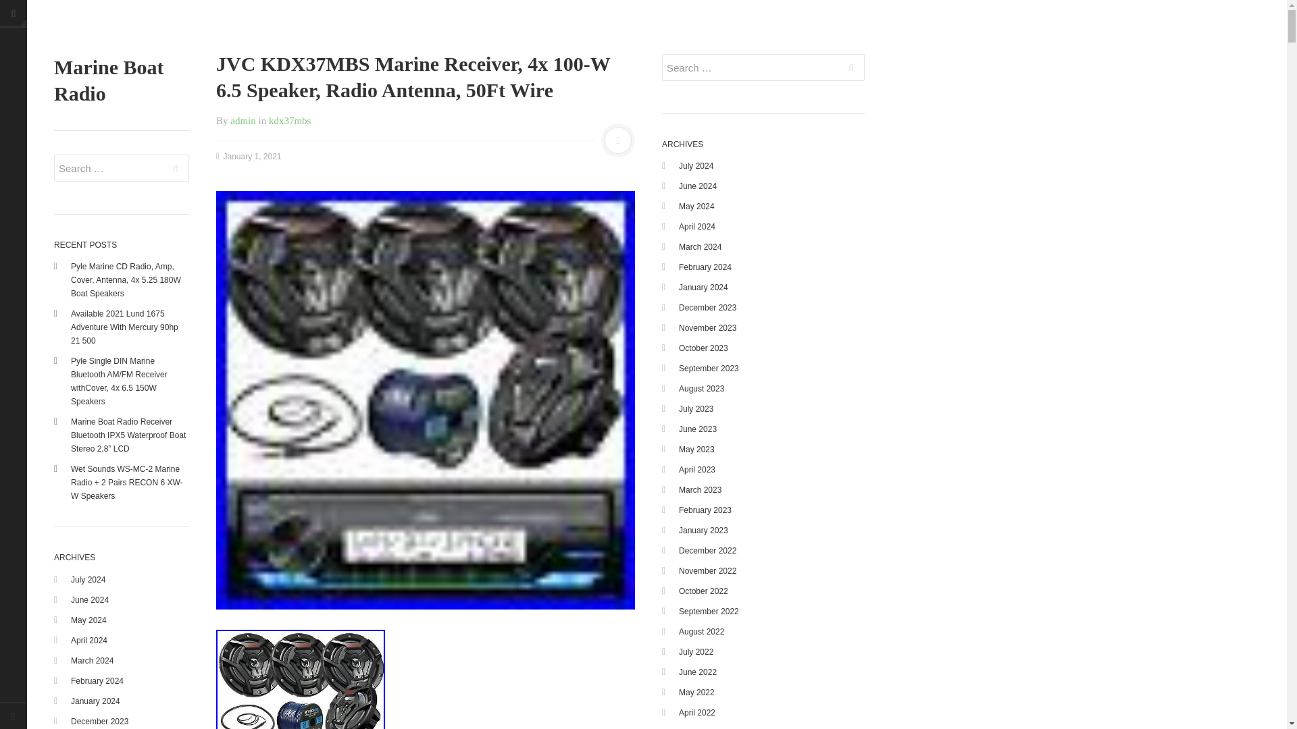 The width and height of the screenshot is (1297, 729). I want to click on April 2024, so click(89, 640).